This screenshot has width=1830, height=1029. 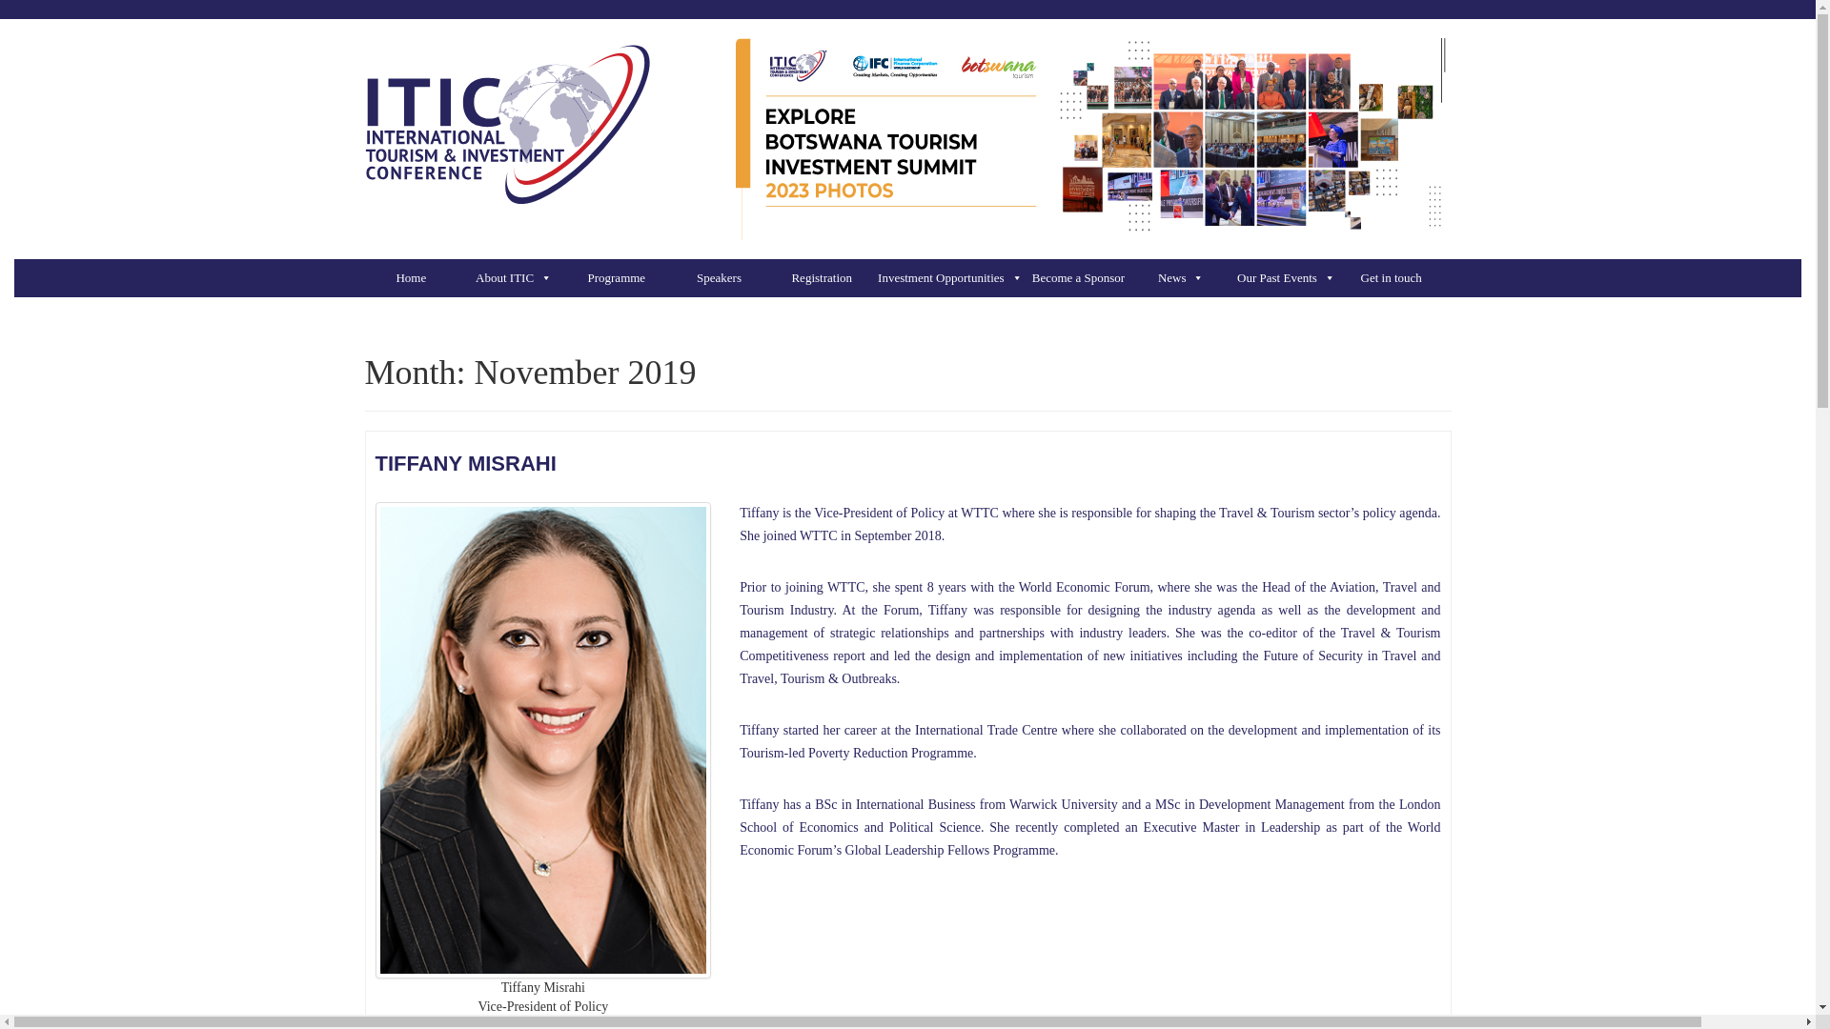 I want to click on Programme, so click(x=621, y=278).